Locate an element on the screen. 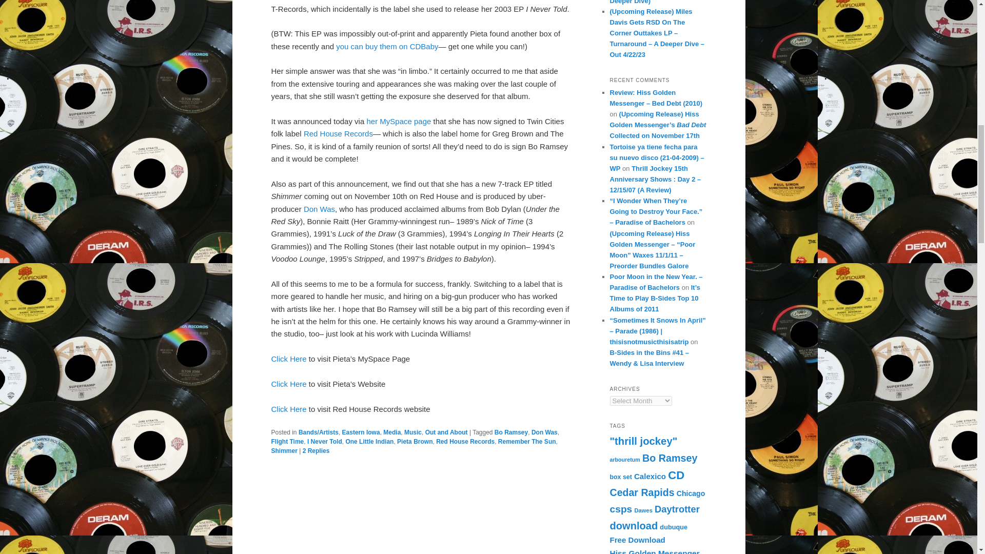 This screenshot has height=554, width=985. Don Was is located at coordinates (544, 432).